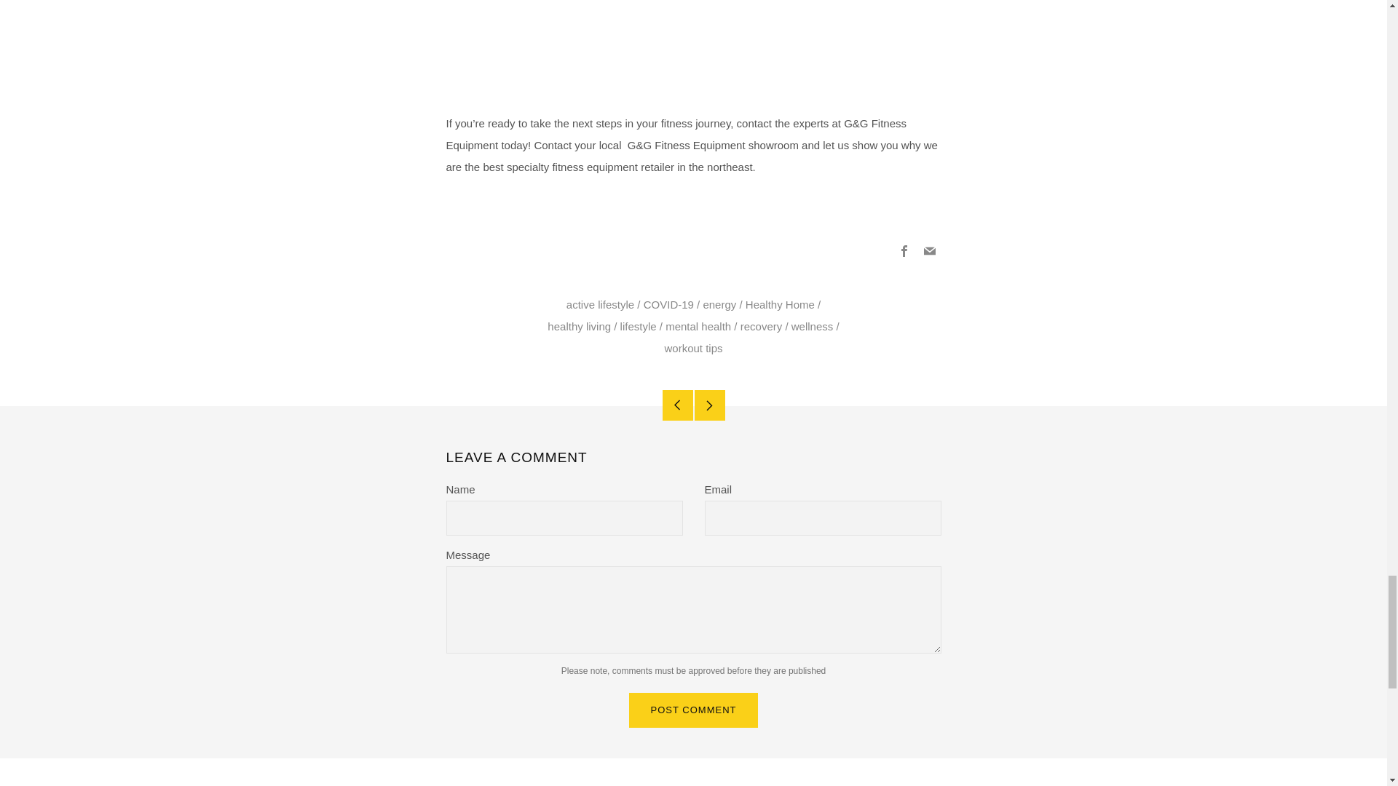 The height and width of the screenshot is (786, 1398). What do you see at coordinates (639, 326) in the screenshot?
I see `Show articles tagged lifestyle` at bounding box center [639, 326].